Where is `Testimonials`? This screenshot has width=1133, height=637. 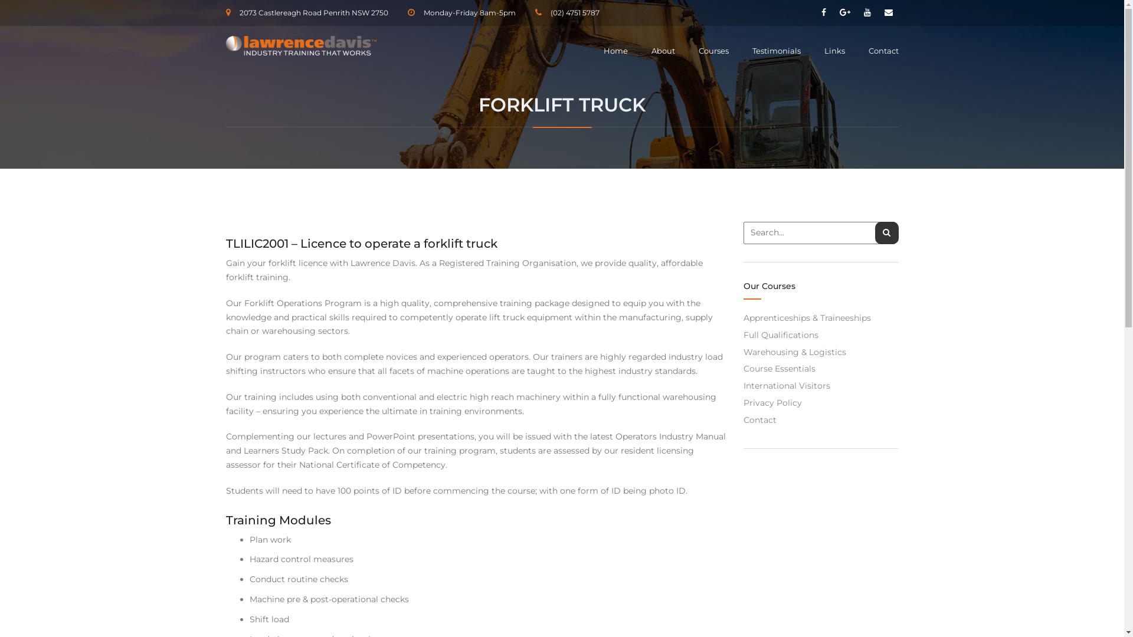 Testimonials is located at coordinates (776, 51).